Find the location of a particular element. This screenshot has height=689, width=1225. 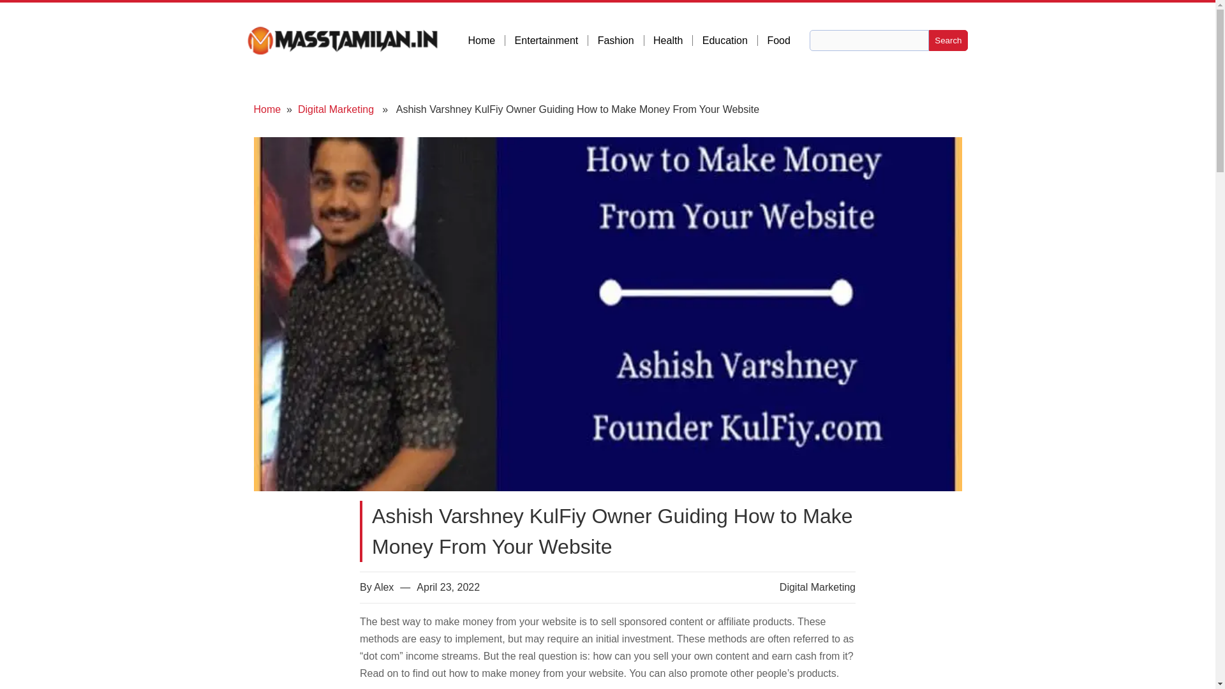

Home is located at coordinates (267, 110).